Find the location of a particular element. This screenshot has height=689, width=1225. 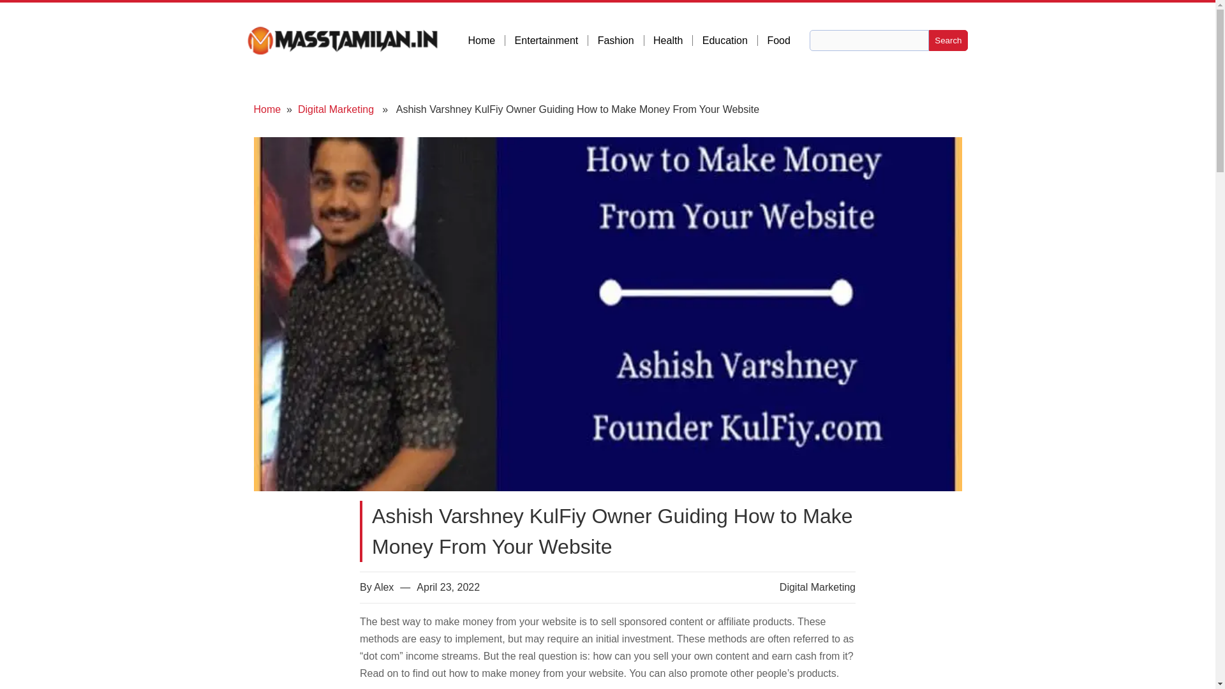

Home is located at coordinates (267, 110).